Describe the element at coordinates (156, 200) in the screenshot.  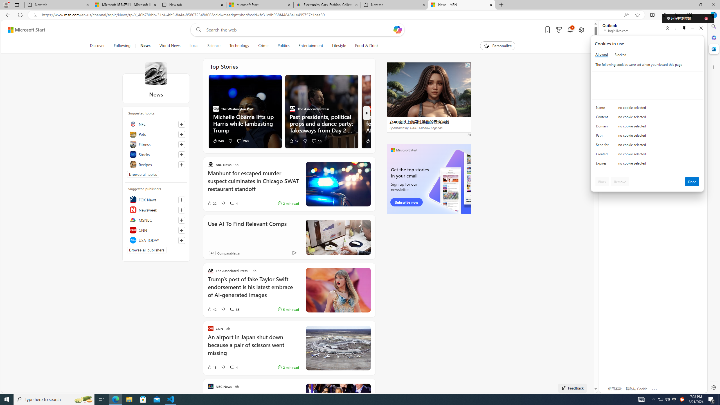
I see `FOX News` at that location.